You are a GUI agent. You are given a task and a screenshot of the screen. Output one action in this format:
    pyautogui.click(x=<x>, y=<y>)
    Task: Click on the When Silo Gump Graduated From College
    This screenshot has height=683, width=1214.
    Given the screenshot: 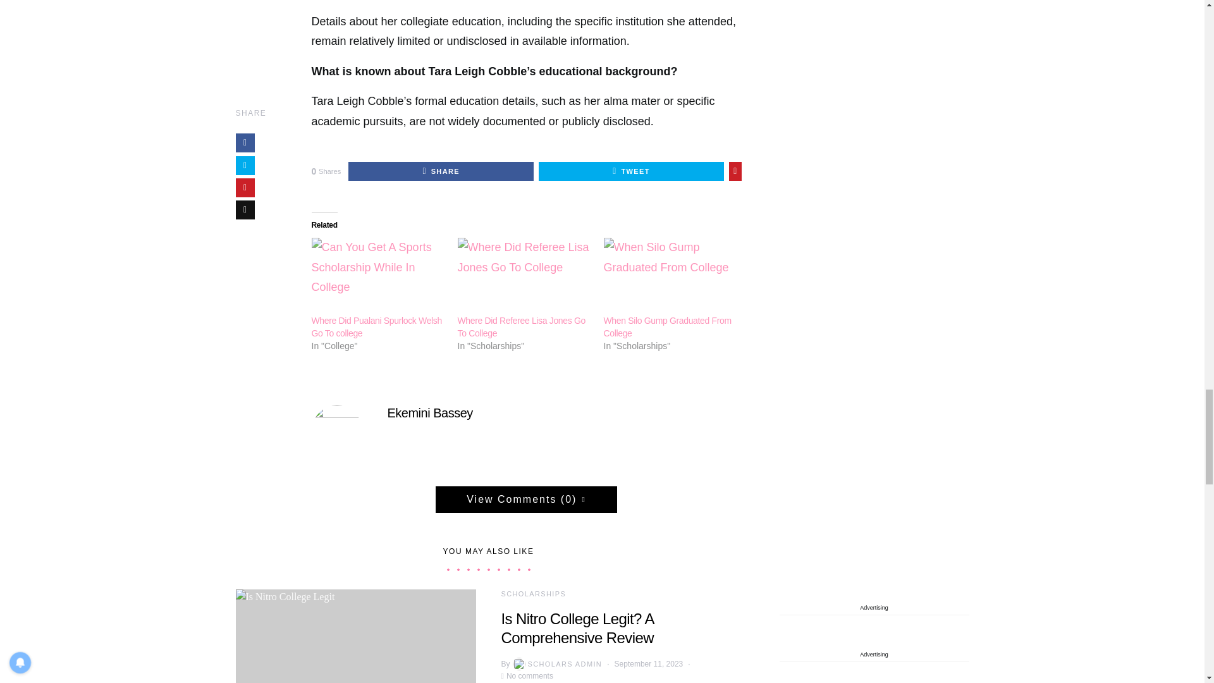 What is the action you would take?
    pyautogui.click(x=666, y=326)
    